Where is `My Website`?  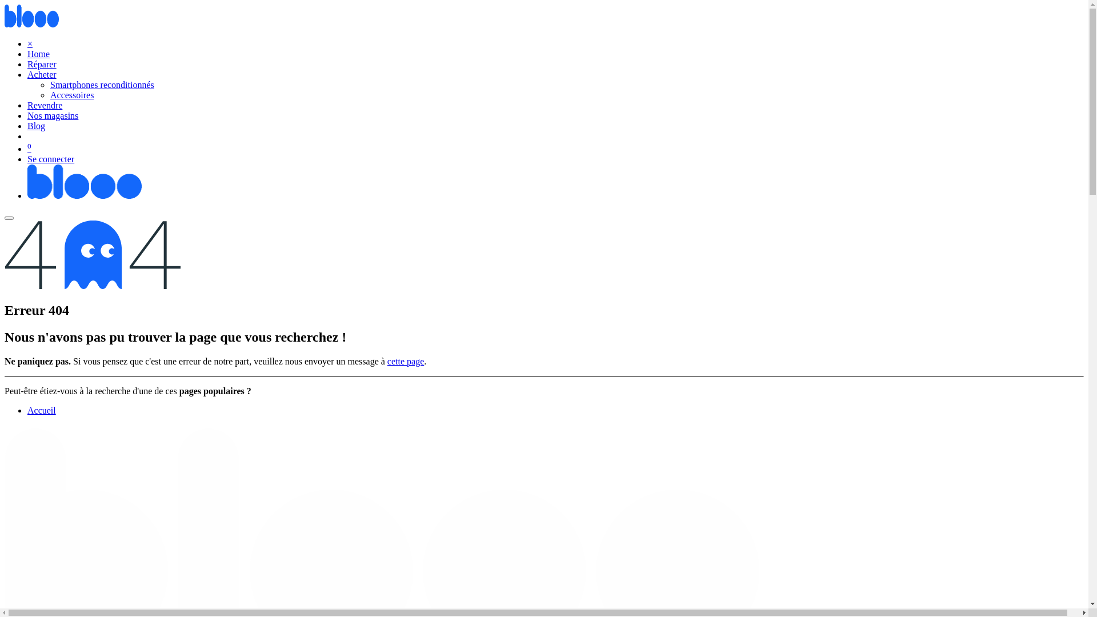 My Website is located at coordinates (85, 195).